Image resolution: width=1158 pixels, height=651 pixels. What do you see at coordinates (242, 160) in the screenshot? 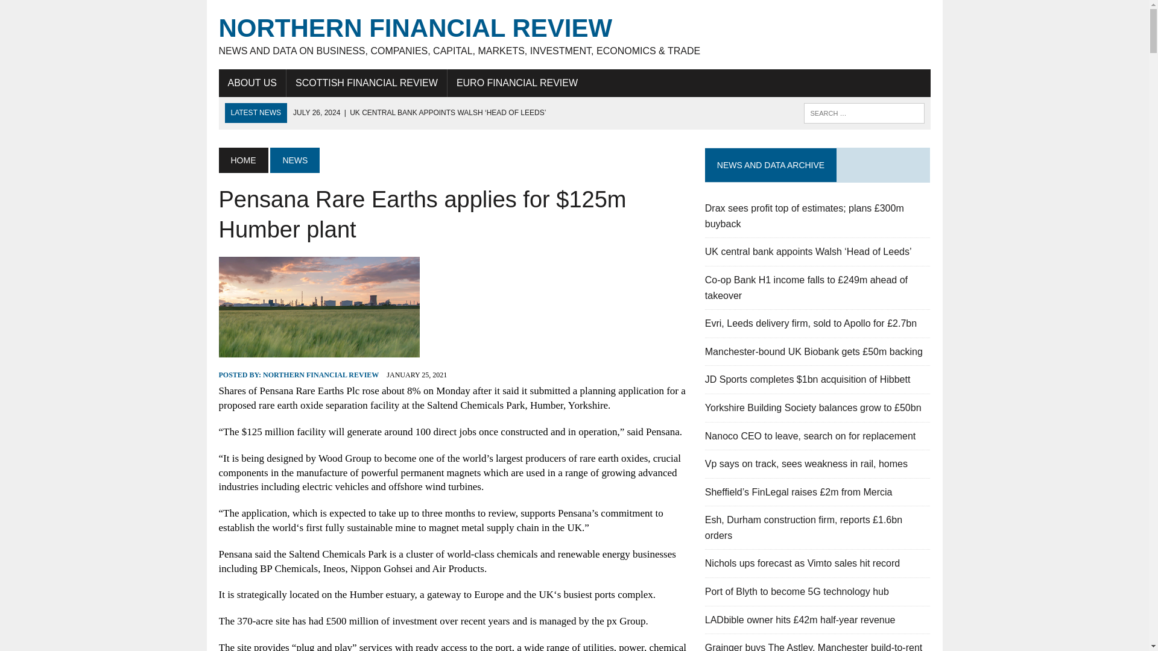
I see `HOME` at bounding box center [242, 160].